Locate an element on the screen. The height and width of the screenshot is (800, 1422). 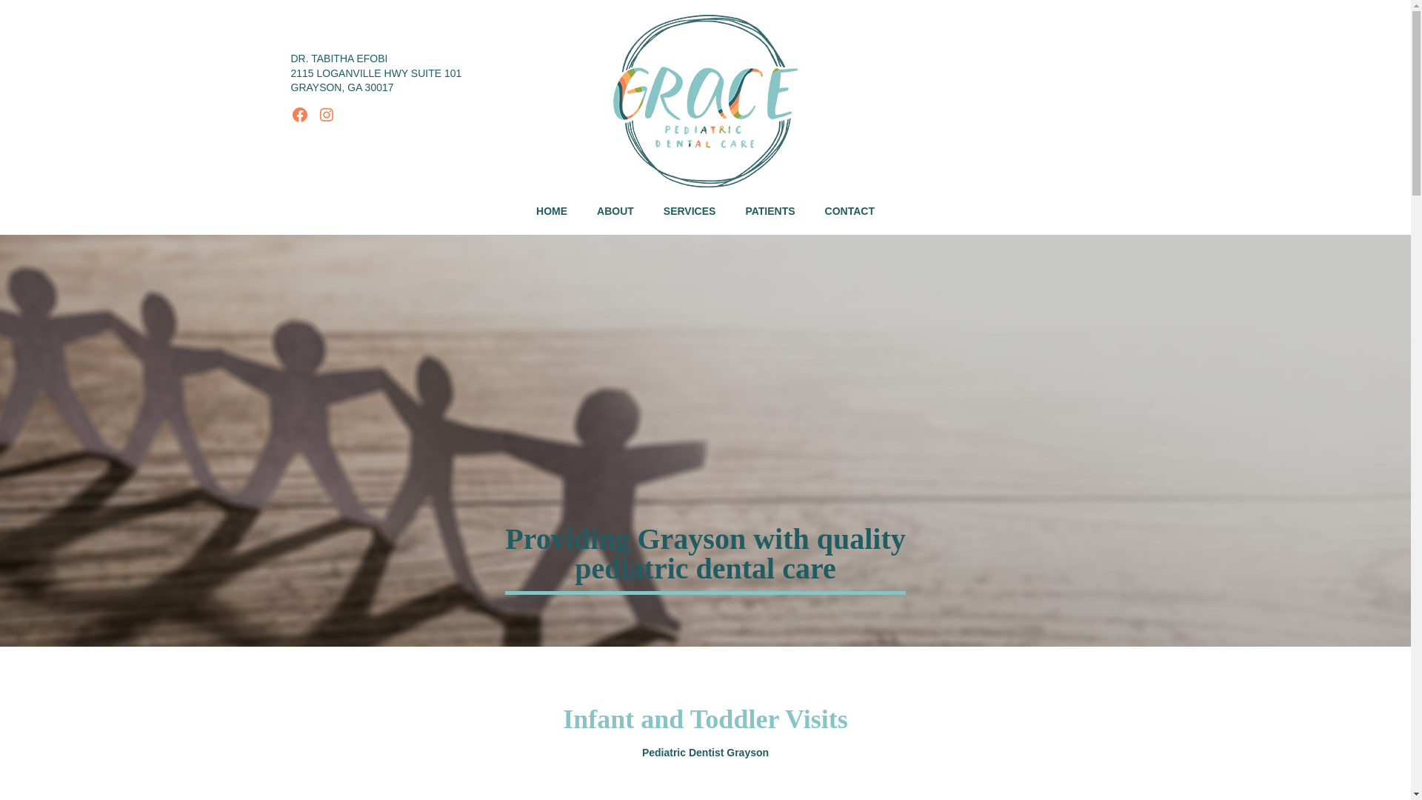
HOME is located at coordinates (551, 212).